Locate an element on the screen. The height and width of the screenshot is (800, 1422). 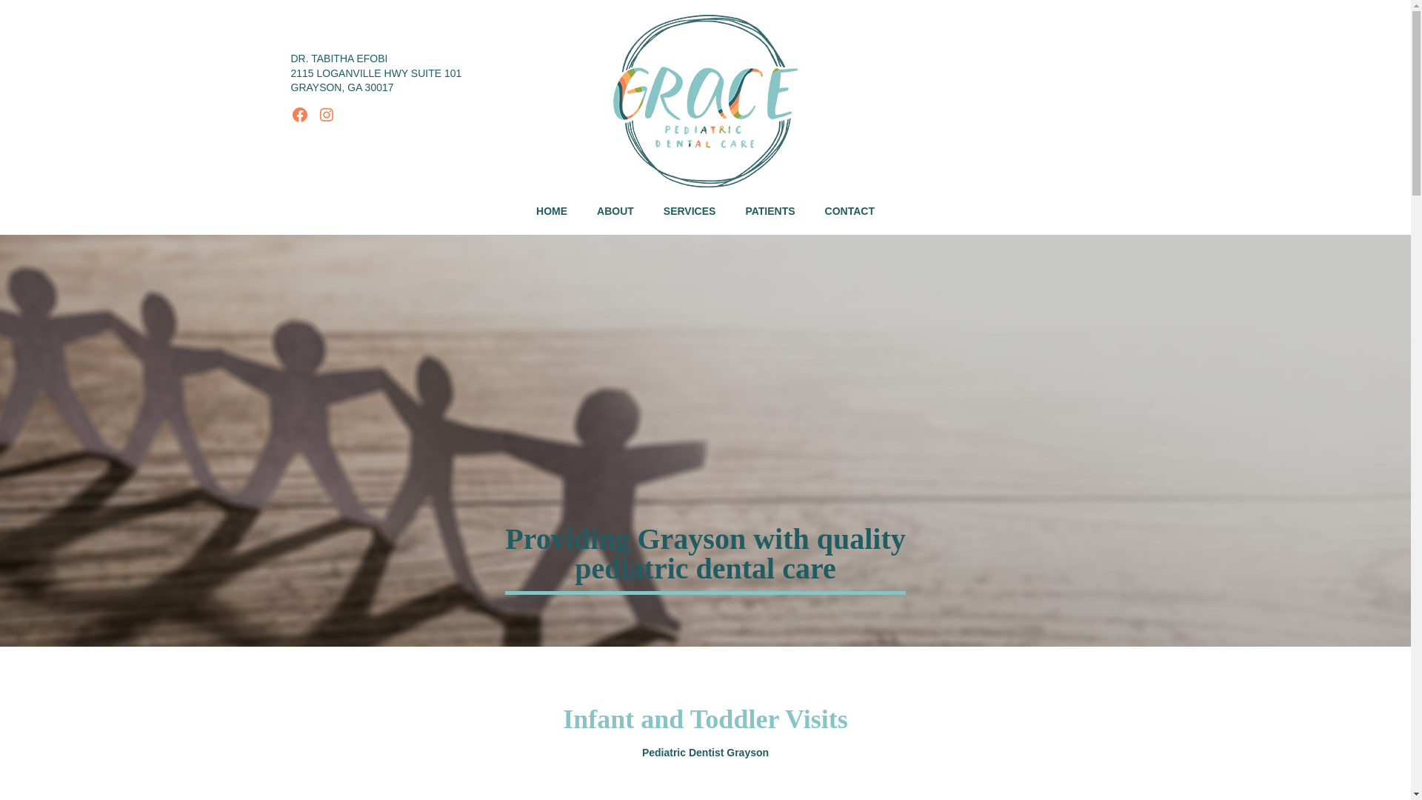
HOME is located at coordinates (551, 212).